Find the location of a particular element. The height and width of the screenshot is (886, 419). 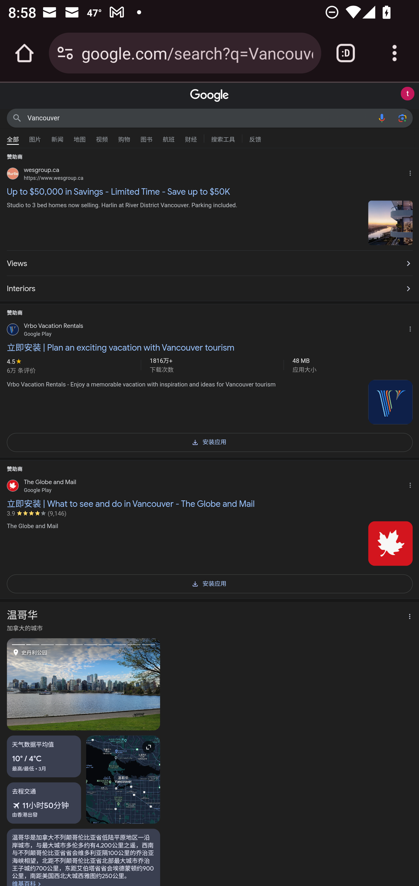

Views is located at coordinates (210, 263).